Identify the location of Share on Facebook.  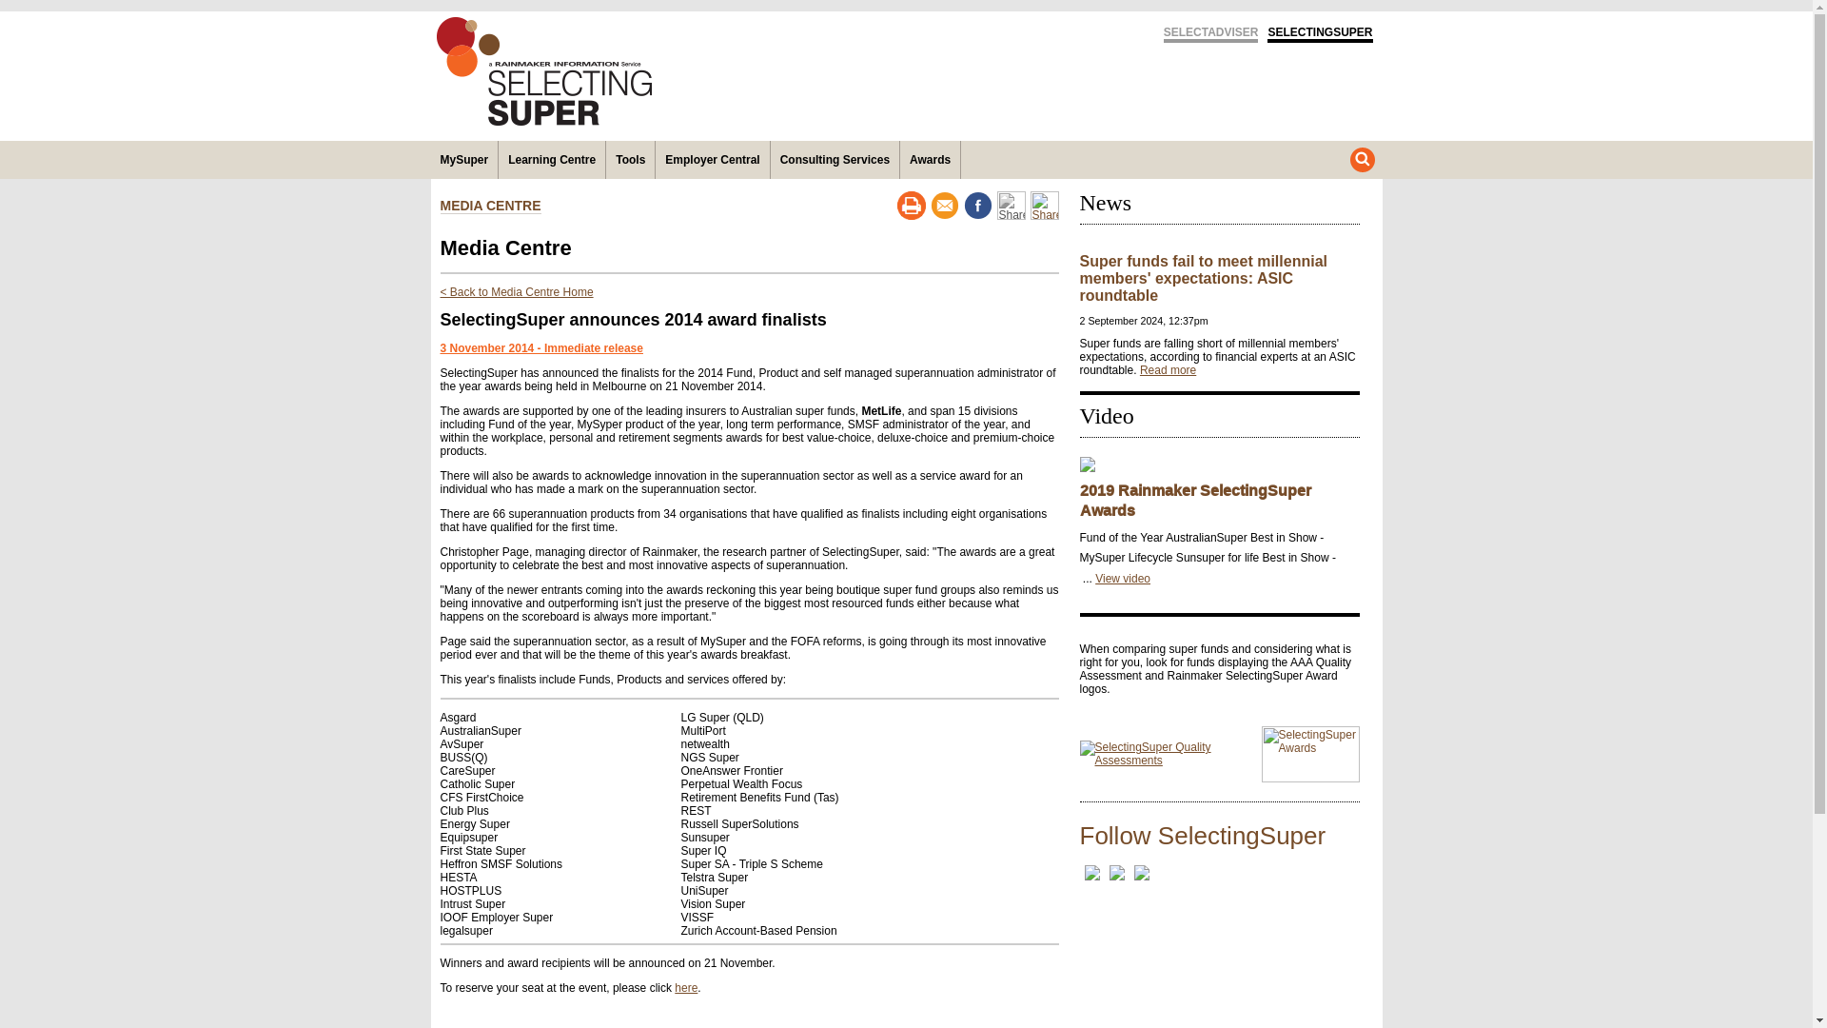
(976, 206).